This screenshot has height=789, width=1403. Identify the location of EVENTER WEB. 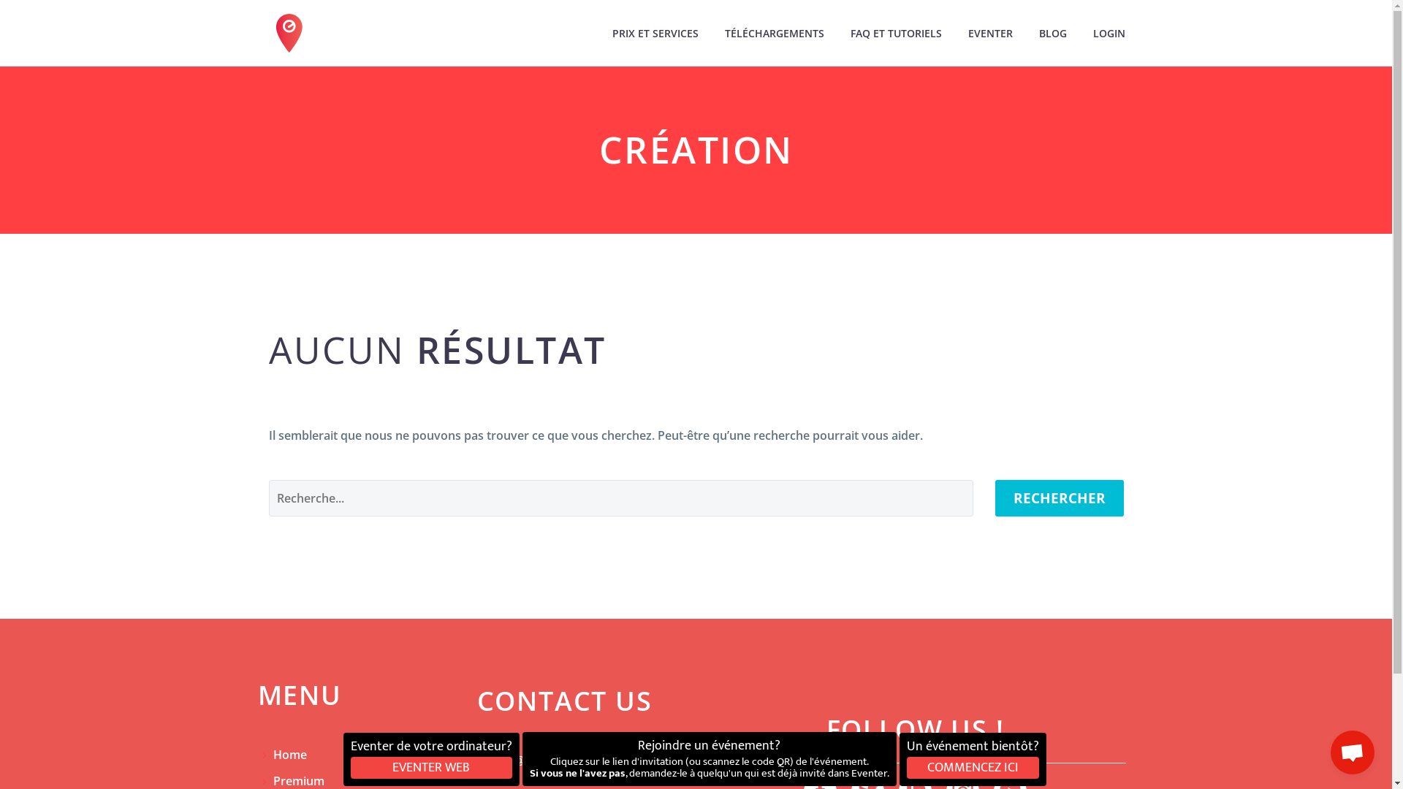
(431, 768).